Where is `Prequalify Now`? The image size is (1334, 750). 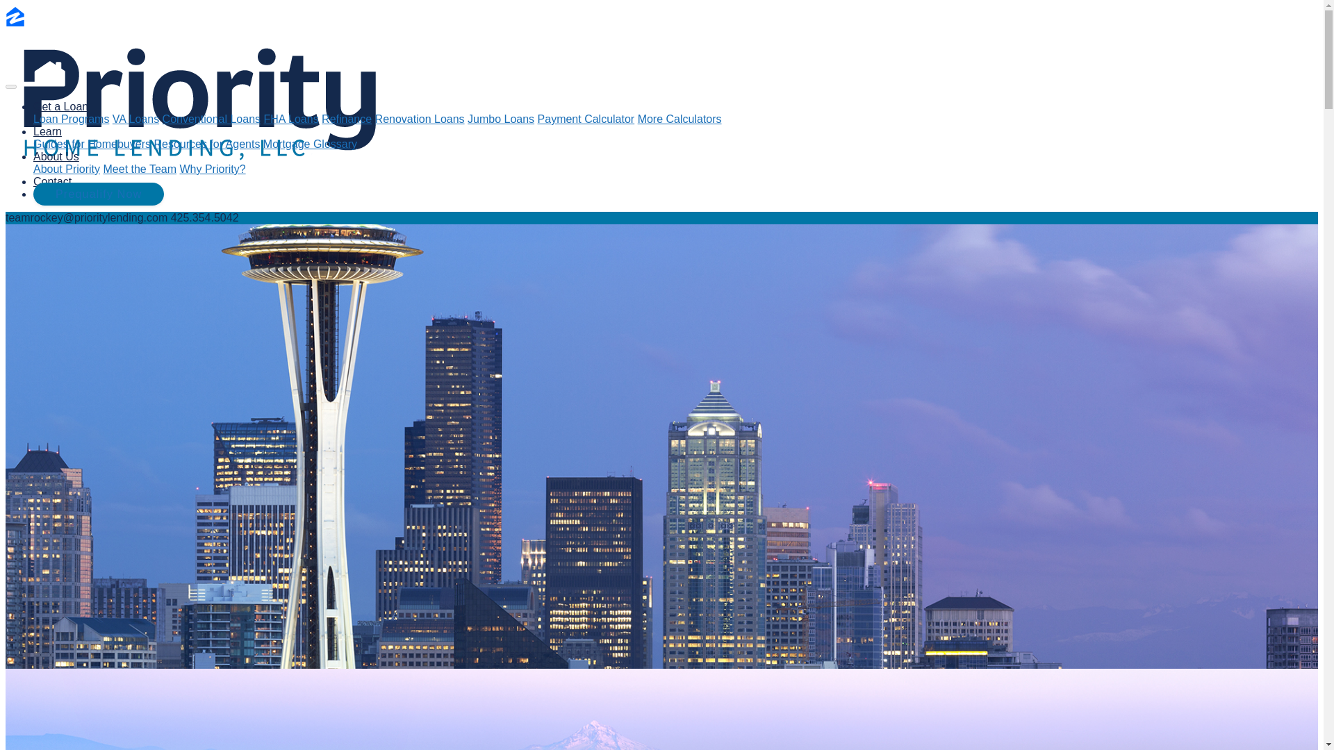
Prequalify Now is located at coordinates (99, 194).